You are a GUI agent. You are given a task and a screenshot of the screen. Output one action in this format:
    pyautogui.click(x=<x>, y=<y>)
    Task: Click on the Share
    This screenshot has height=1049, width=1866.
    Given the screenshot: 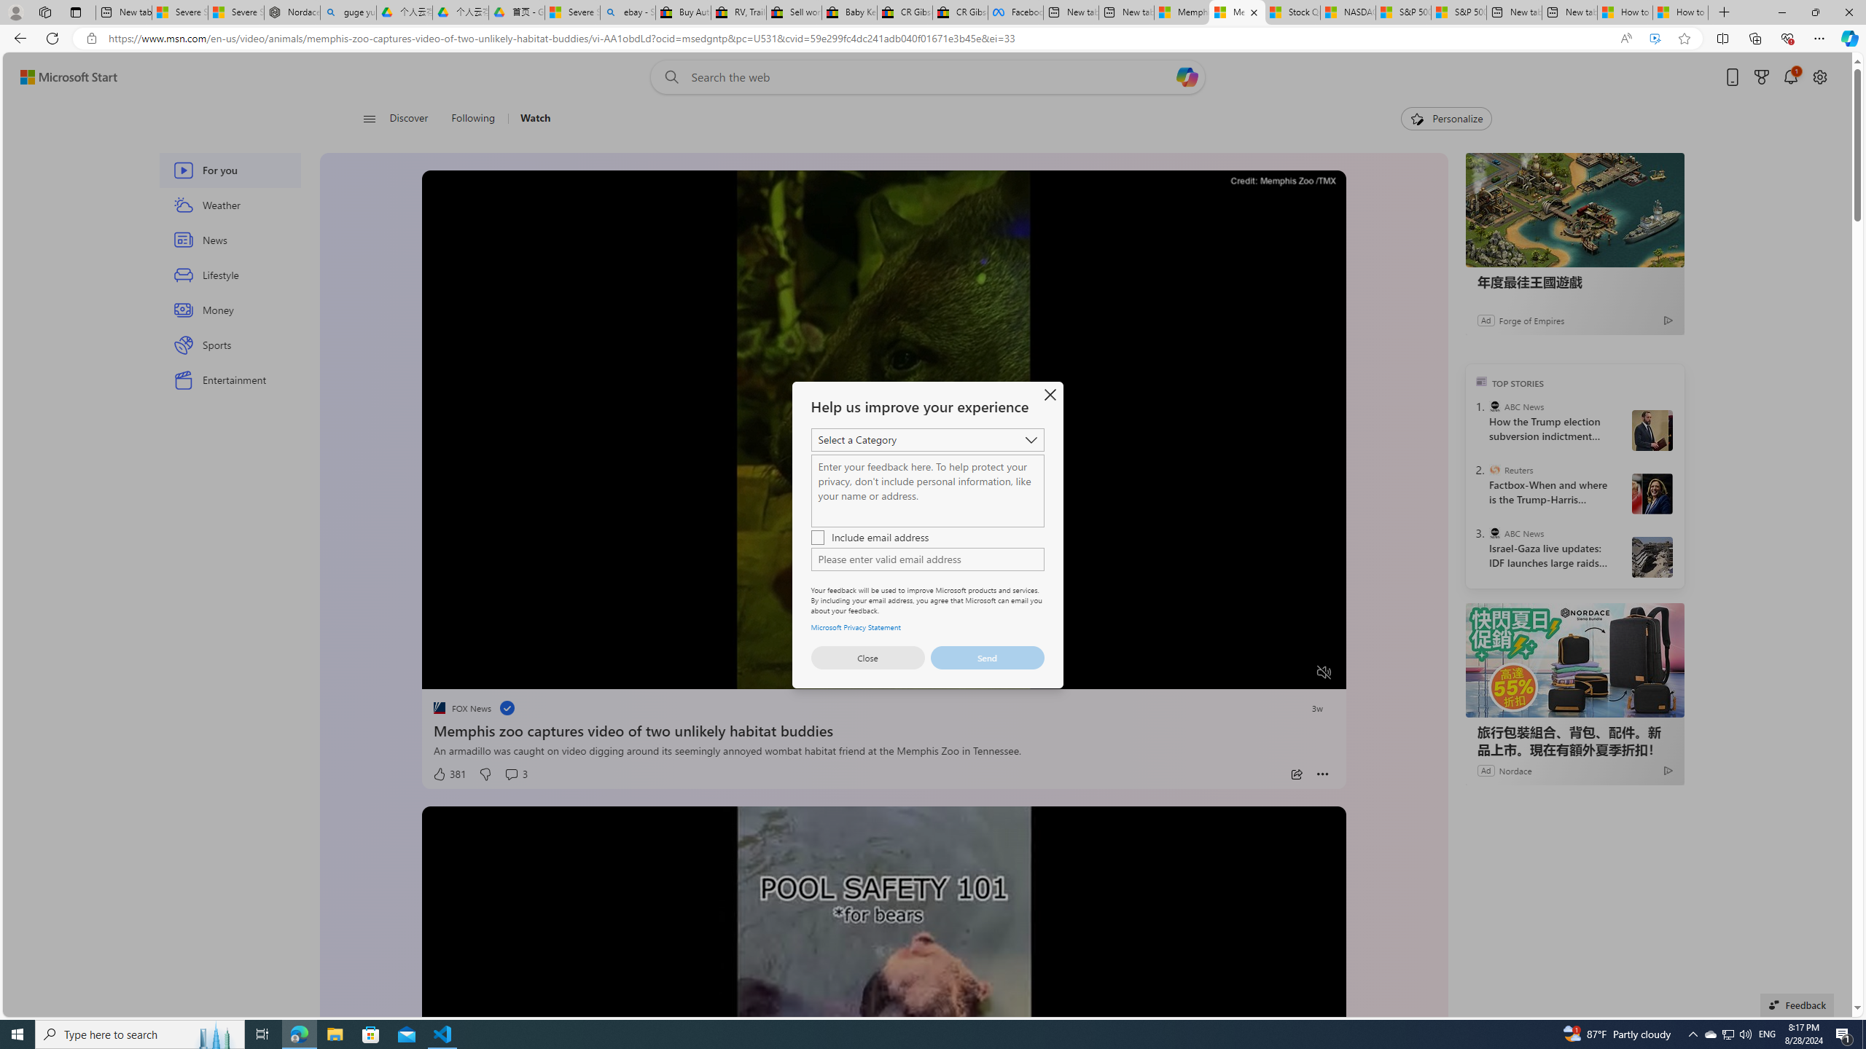 What is the action you would take?
    pyautogui.click(x=1296, y=774)
    